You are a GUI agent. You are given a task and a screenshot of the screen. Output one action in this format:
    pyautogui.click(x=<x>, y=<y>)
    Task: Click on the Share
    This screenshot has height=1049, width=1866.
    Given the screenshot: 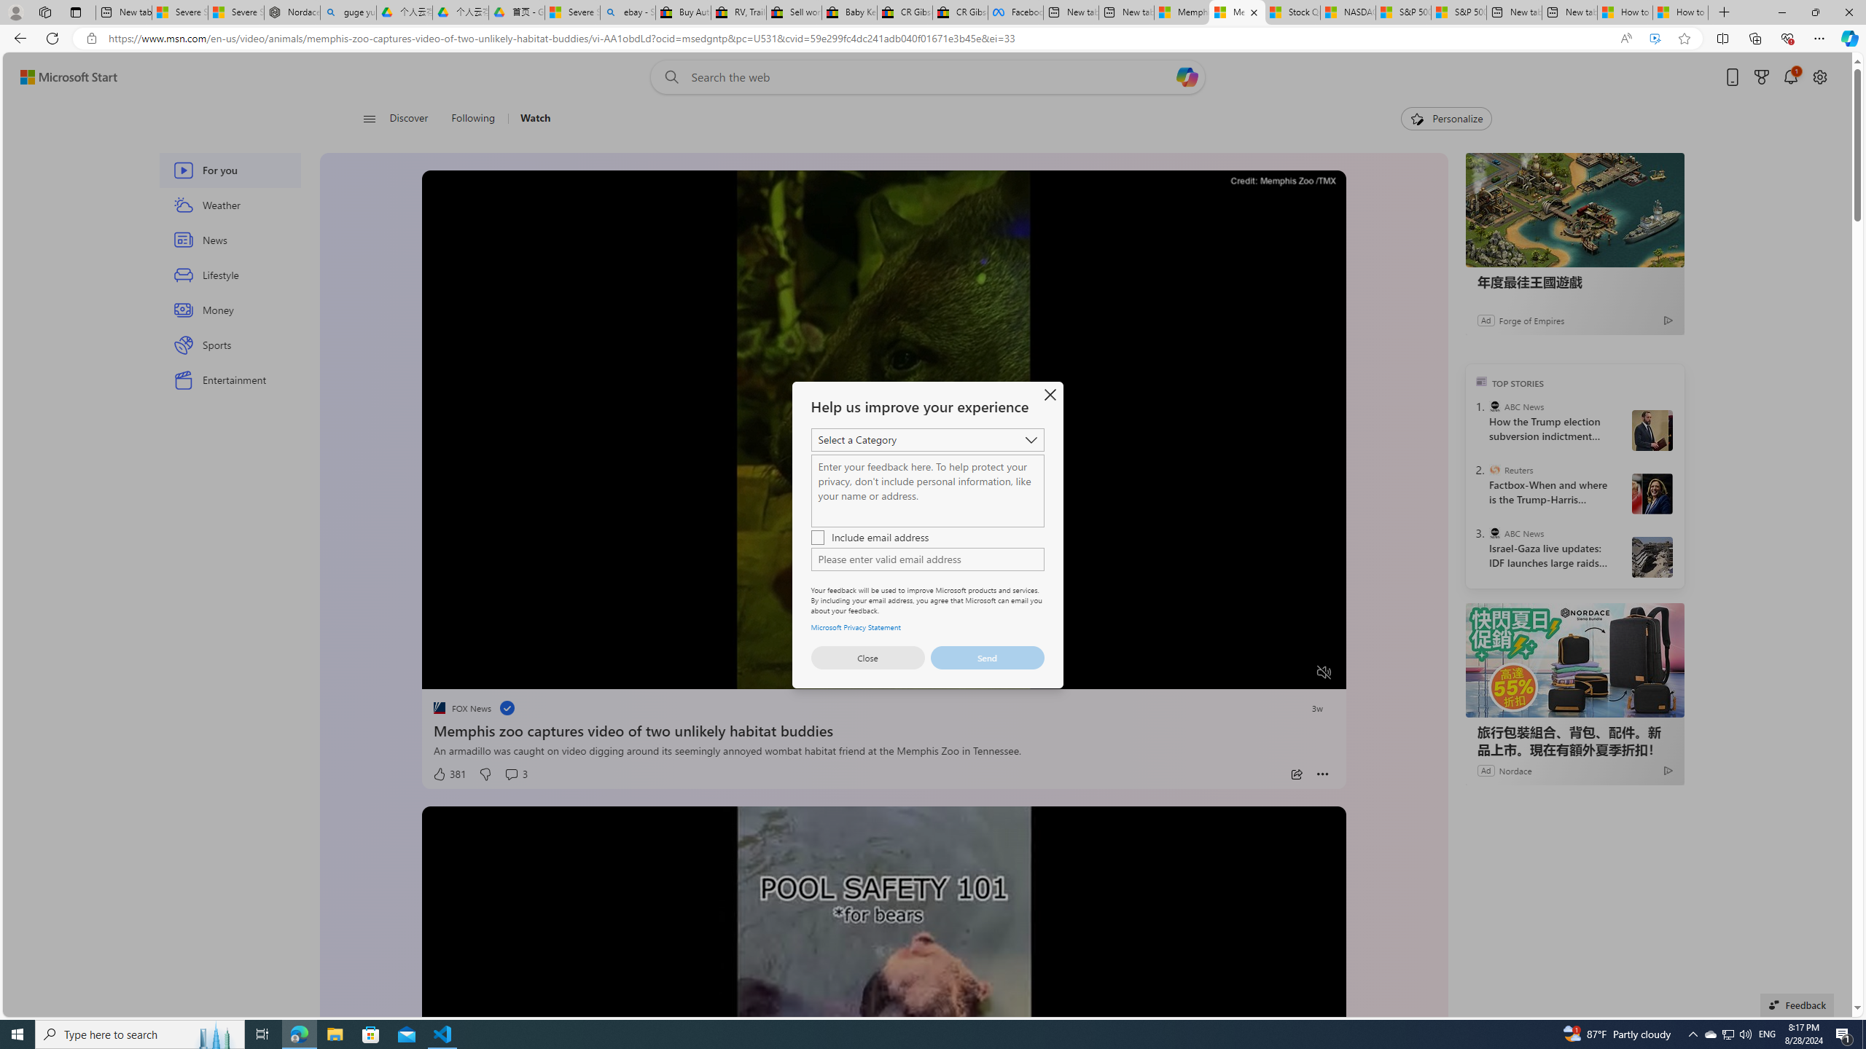 What is the action you would take?
    pyautogui.click(x=1296, y=774)
    